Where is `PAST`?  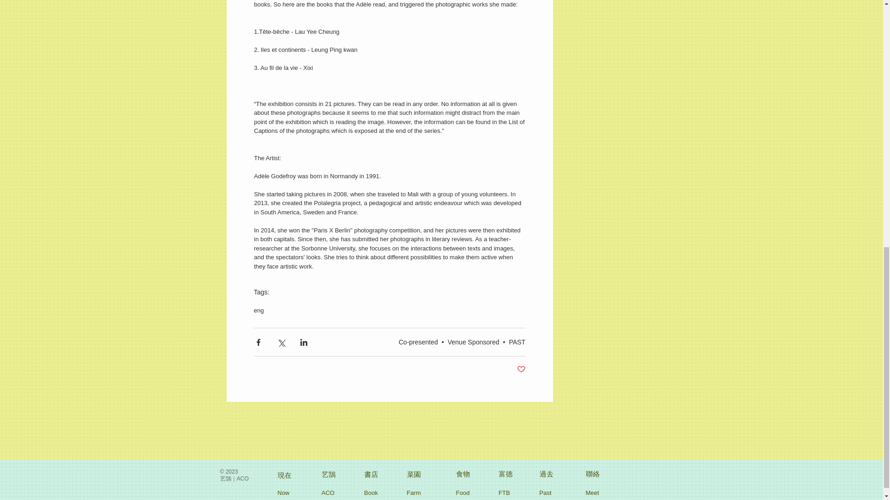
PAST is located at coordinates (517, 342).